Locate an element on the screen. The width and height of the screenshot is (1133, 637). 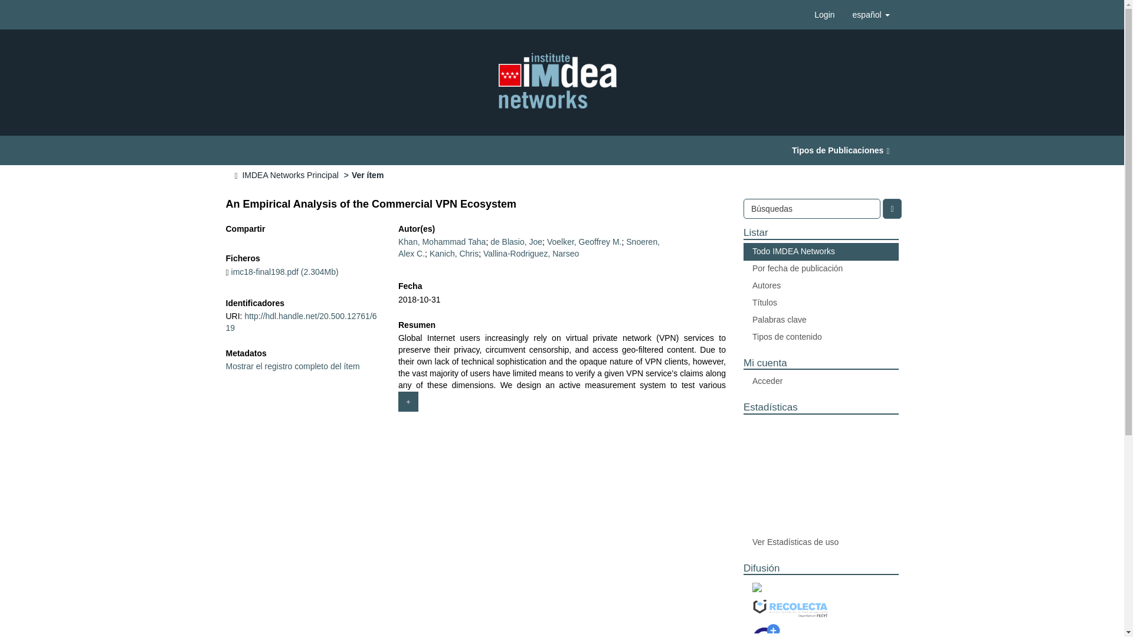
Khan, Mohammad Taha is located at coordinates (442, 241).